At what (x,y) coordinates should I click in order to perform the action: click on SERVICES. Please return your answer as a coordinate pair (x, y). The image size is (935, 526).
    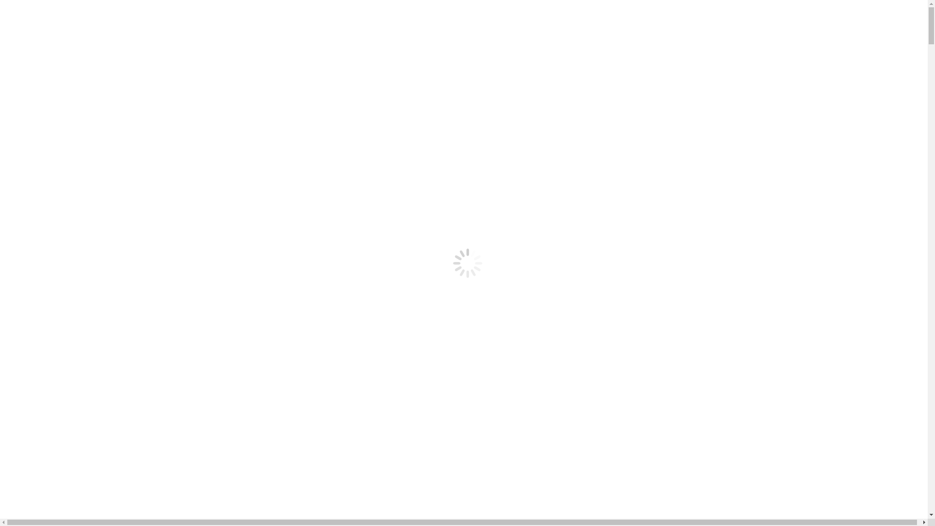
    Looking at the image, I should click on (41, 283).